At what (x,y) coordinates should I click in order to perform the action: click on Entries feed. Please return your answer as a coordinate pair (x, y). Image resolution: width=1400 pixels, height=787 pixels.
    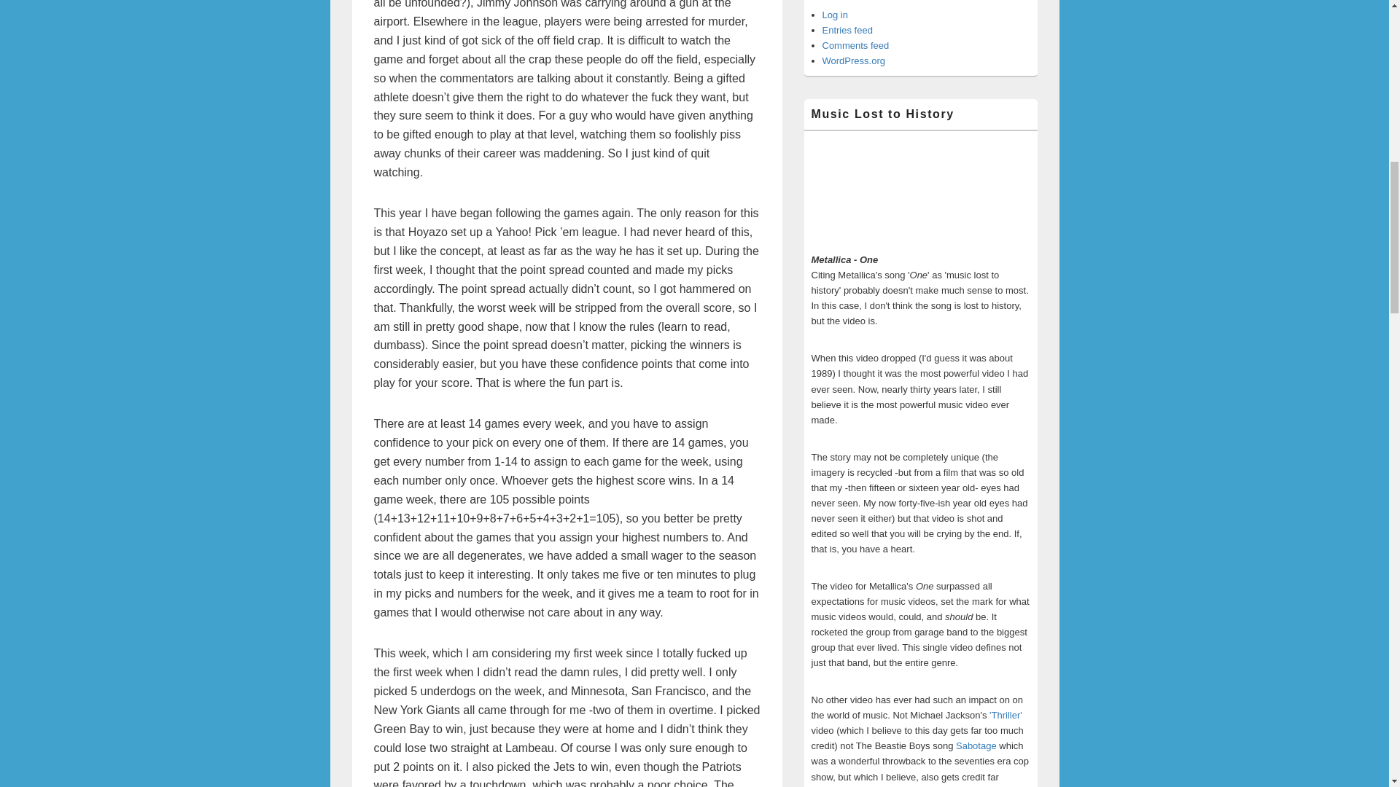
    Looking at the image, I should click on (847, 29).